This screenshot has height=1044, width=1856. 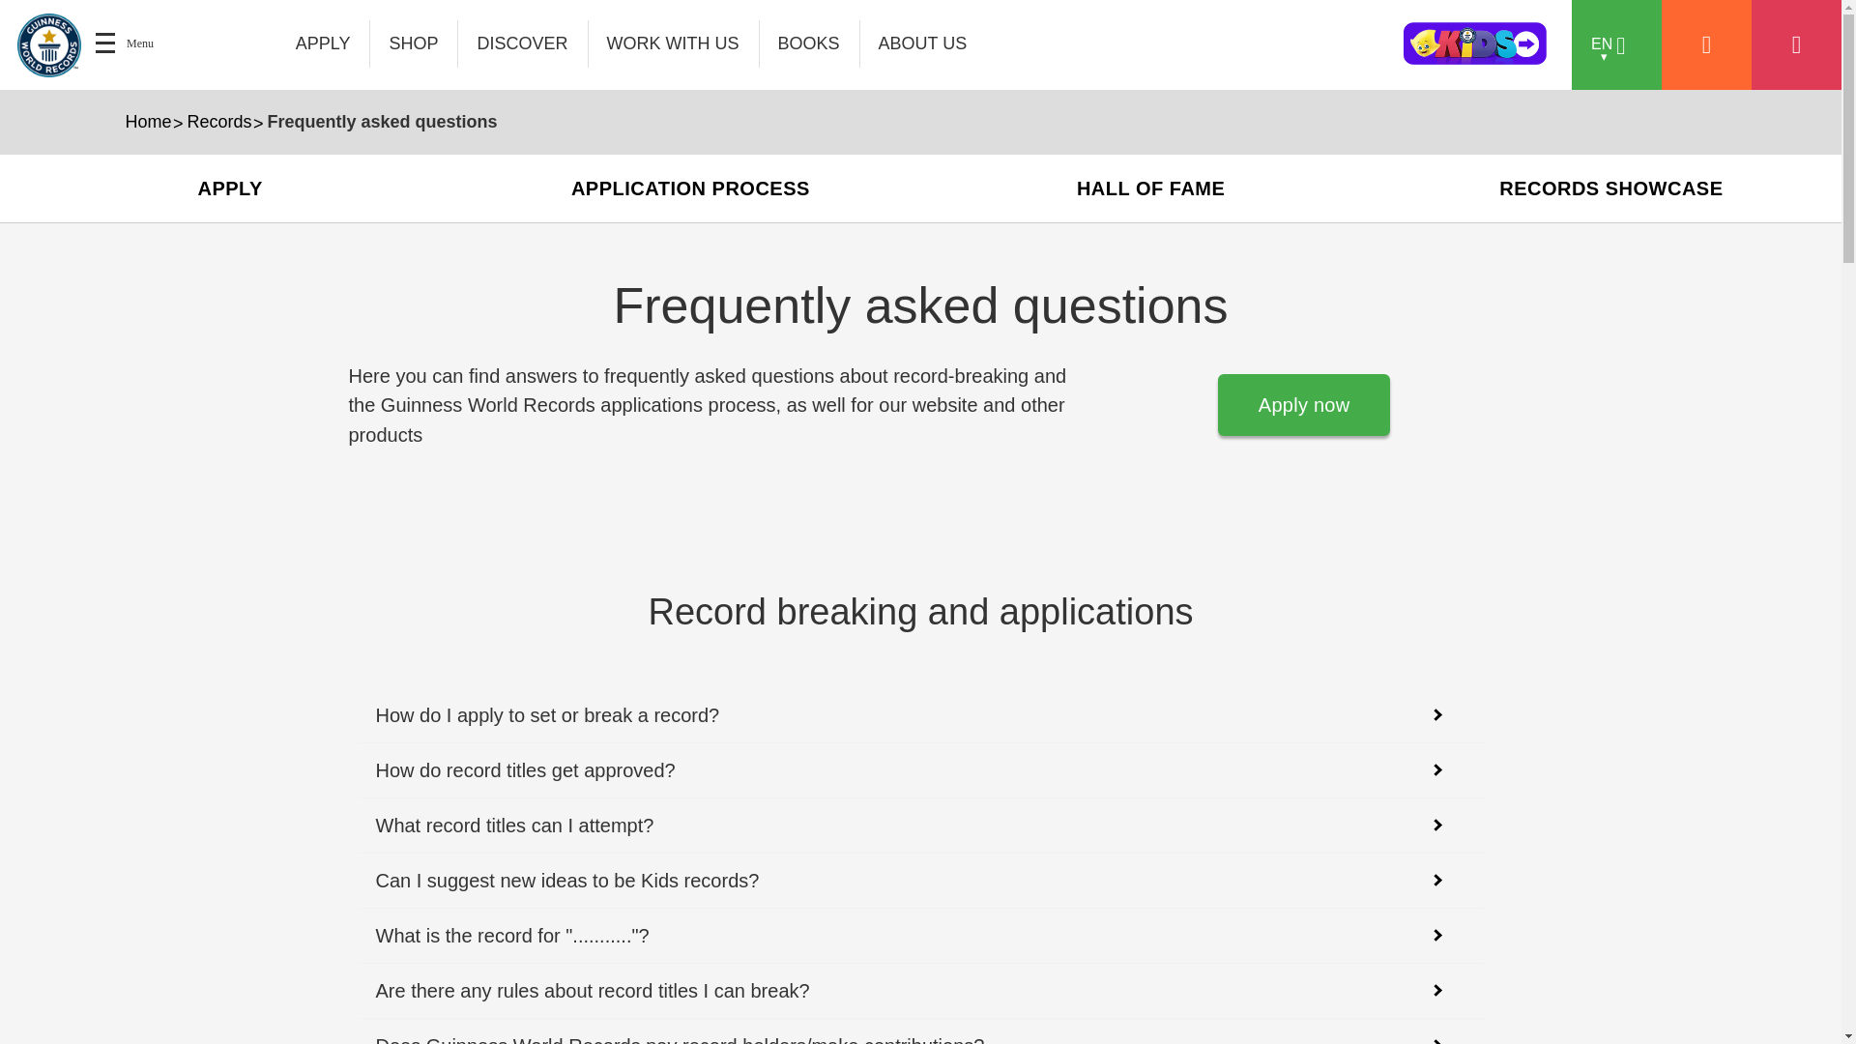 I want to click on Select Language, so click(x=1616, y=44).